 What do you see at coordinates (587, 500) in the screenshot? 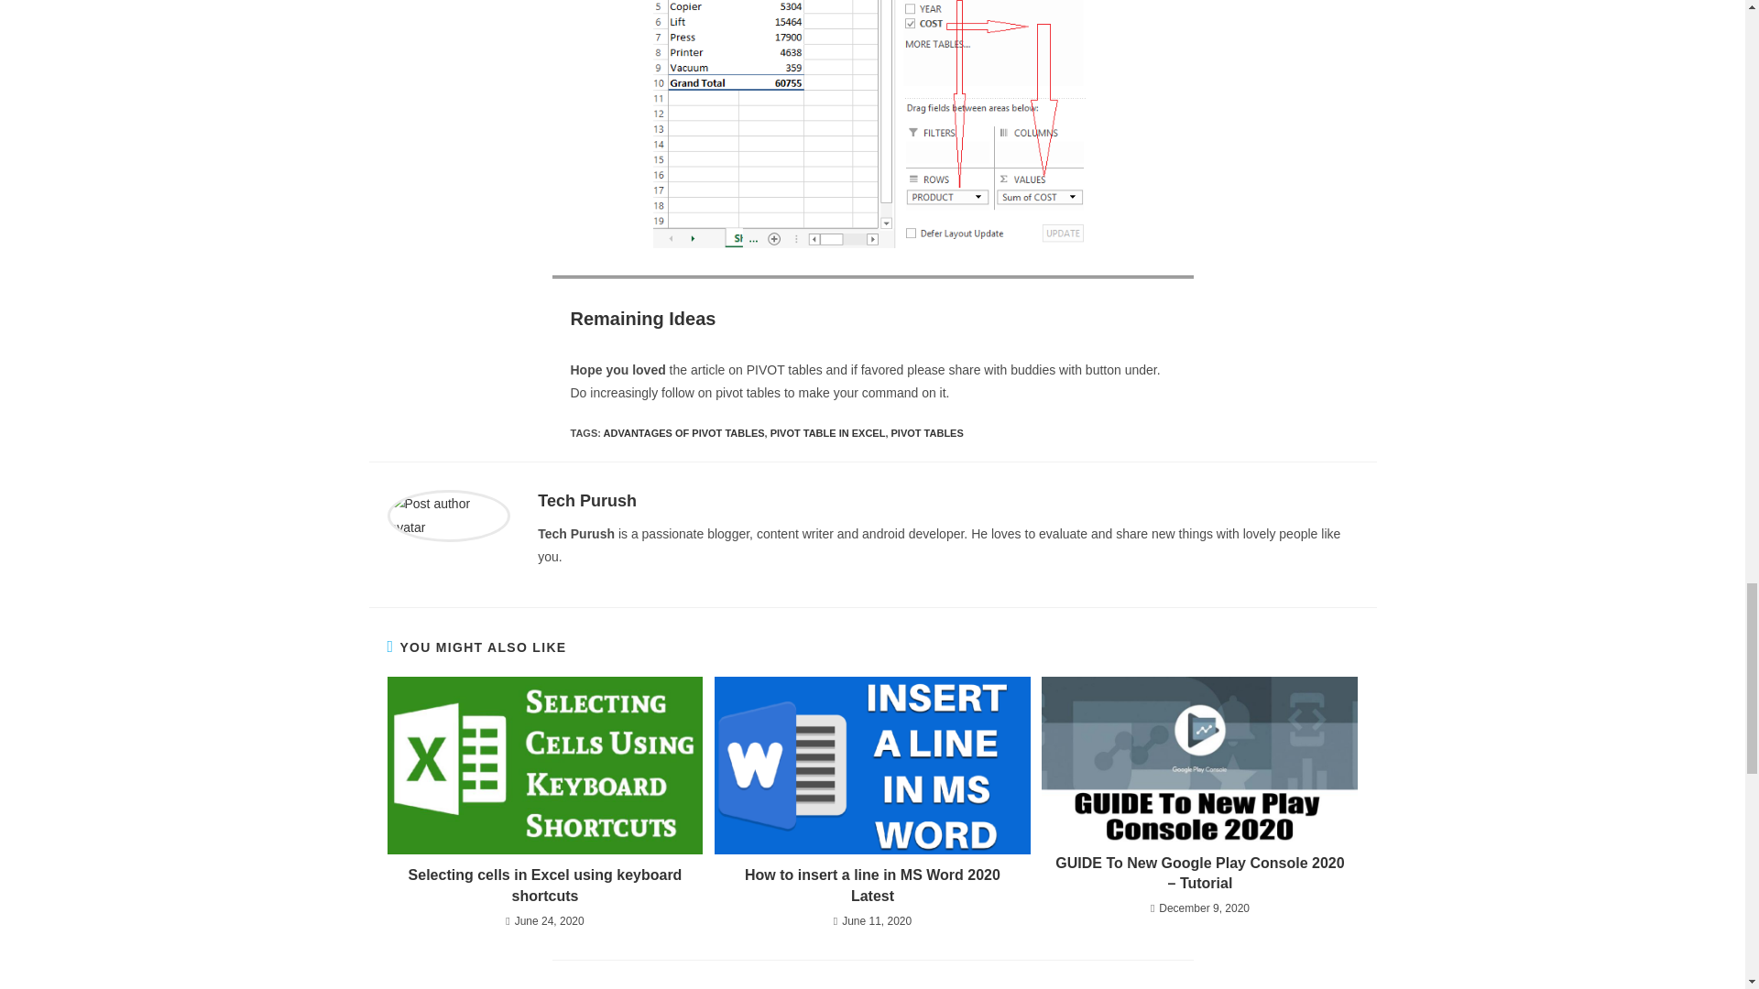
I see `Visit author page` at bounding box center [587, 500].